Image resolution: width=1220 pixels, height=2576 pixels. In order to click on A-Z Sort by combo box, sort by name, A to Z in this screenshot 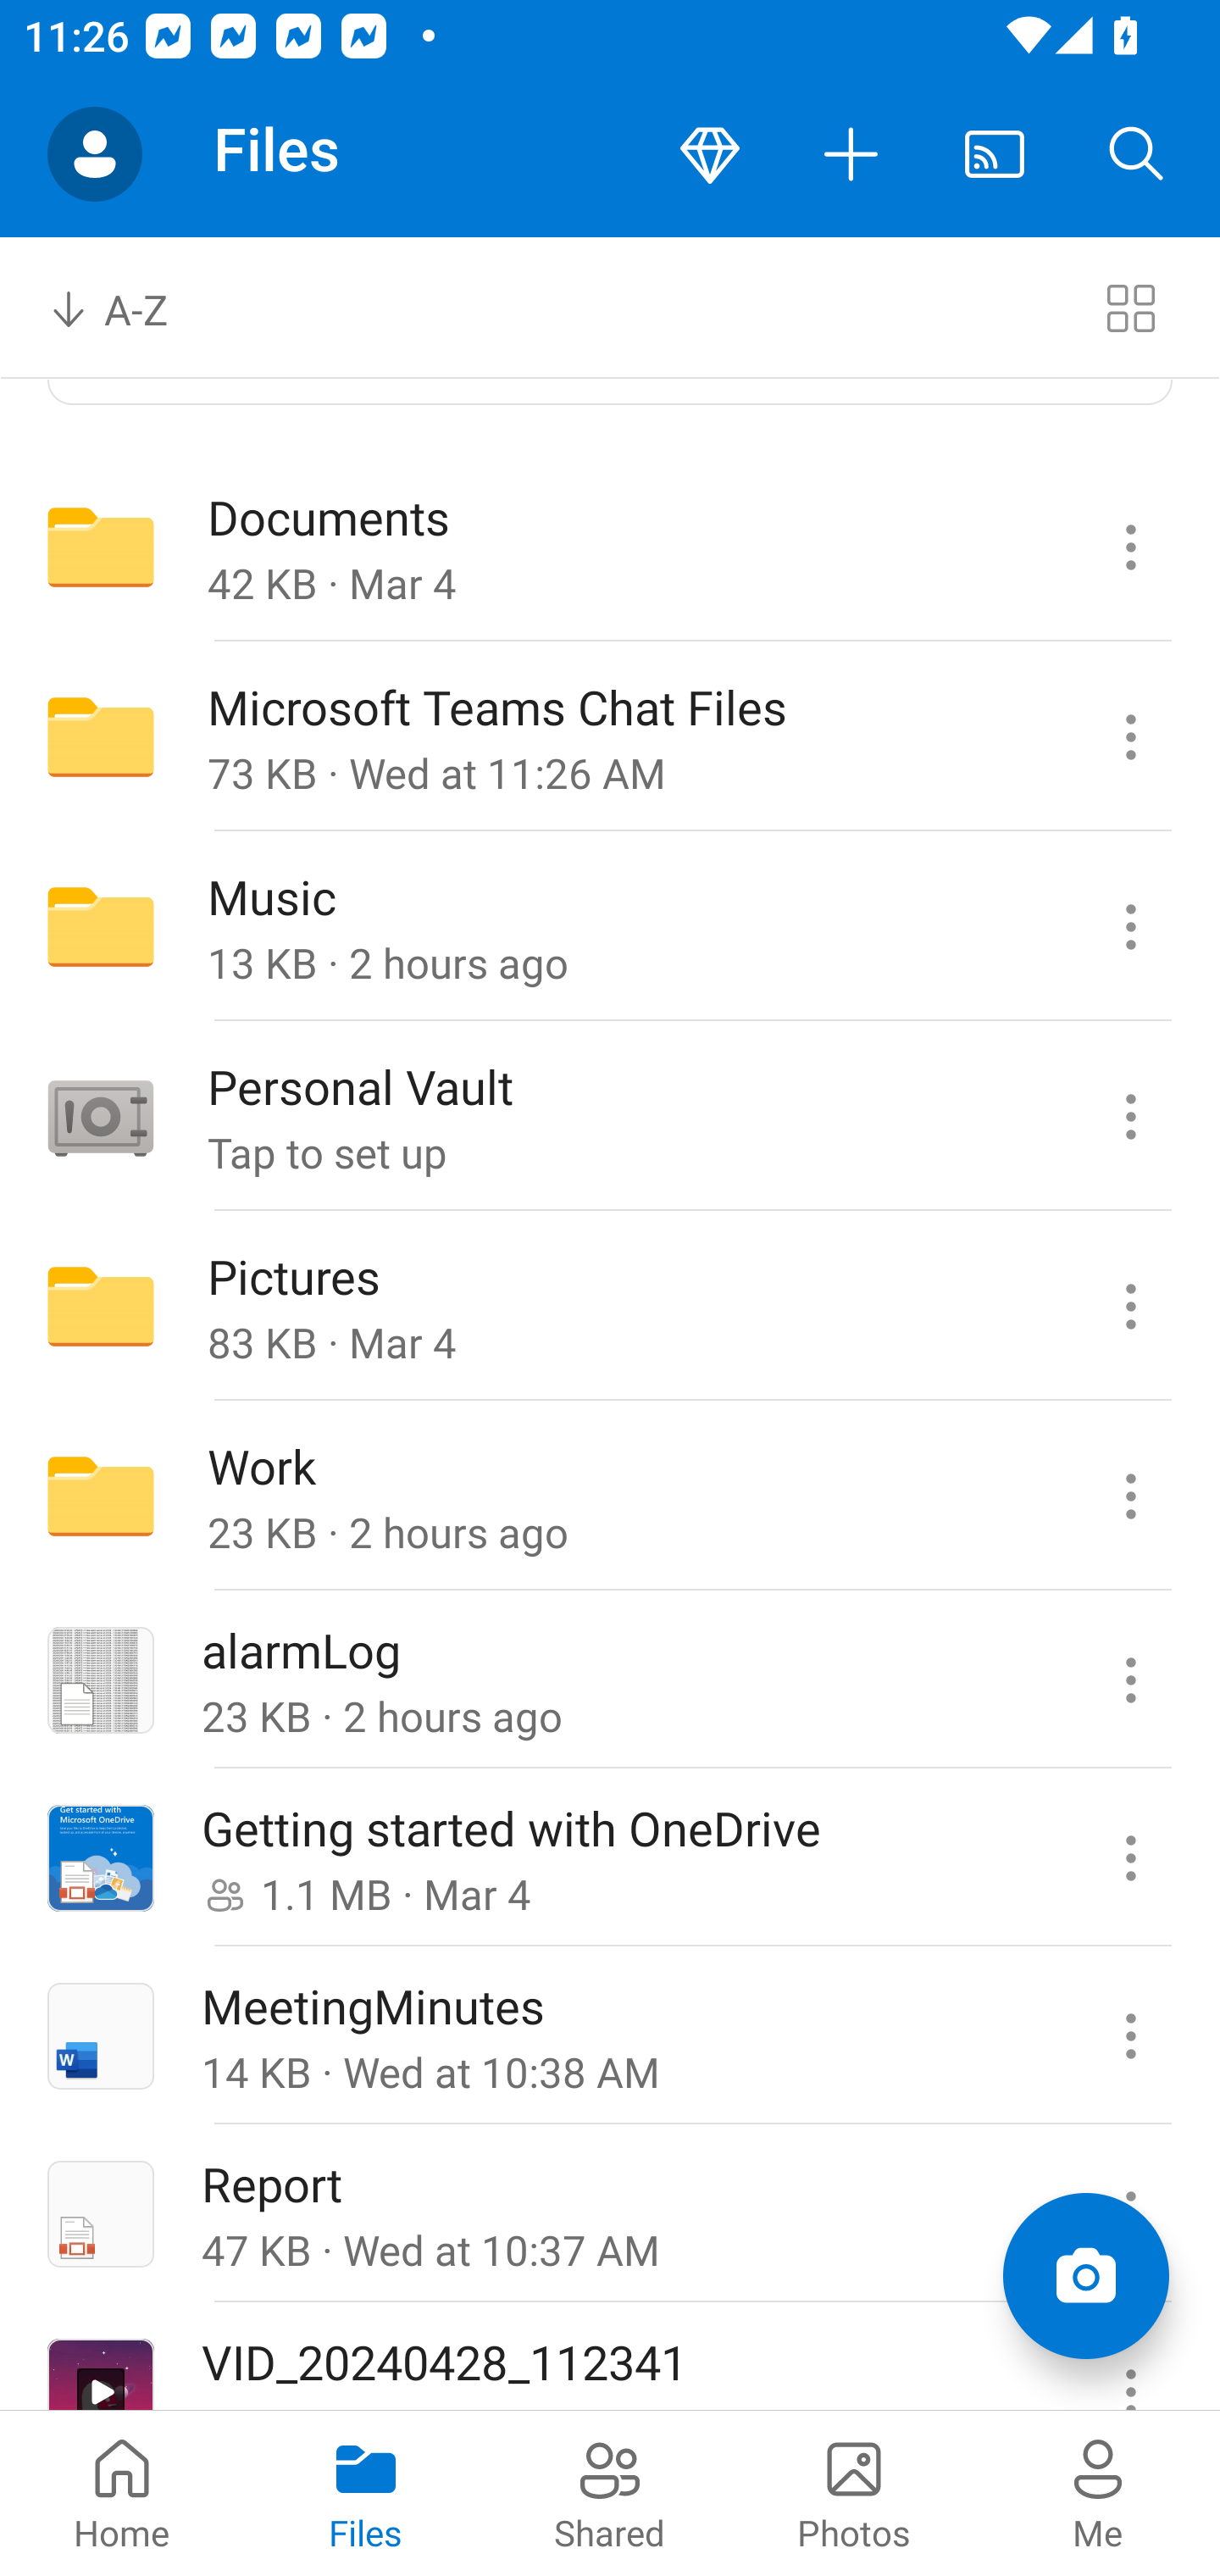, I will do `click(132, 307)`.